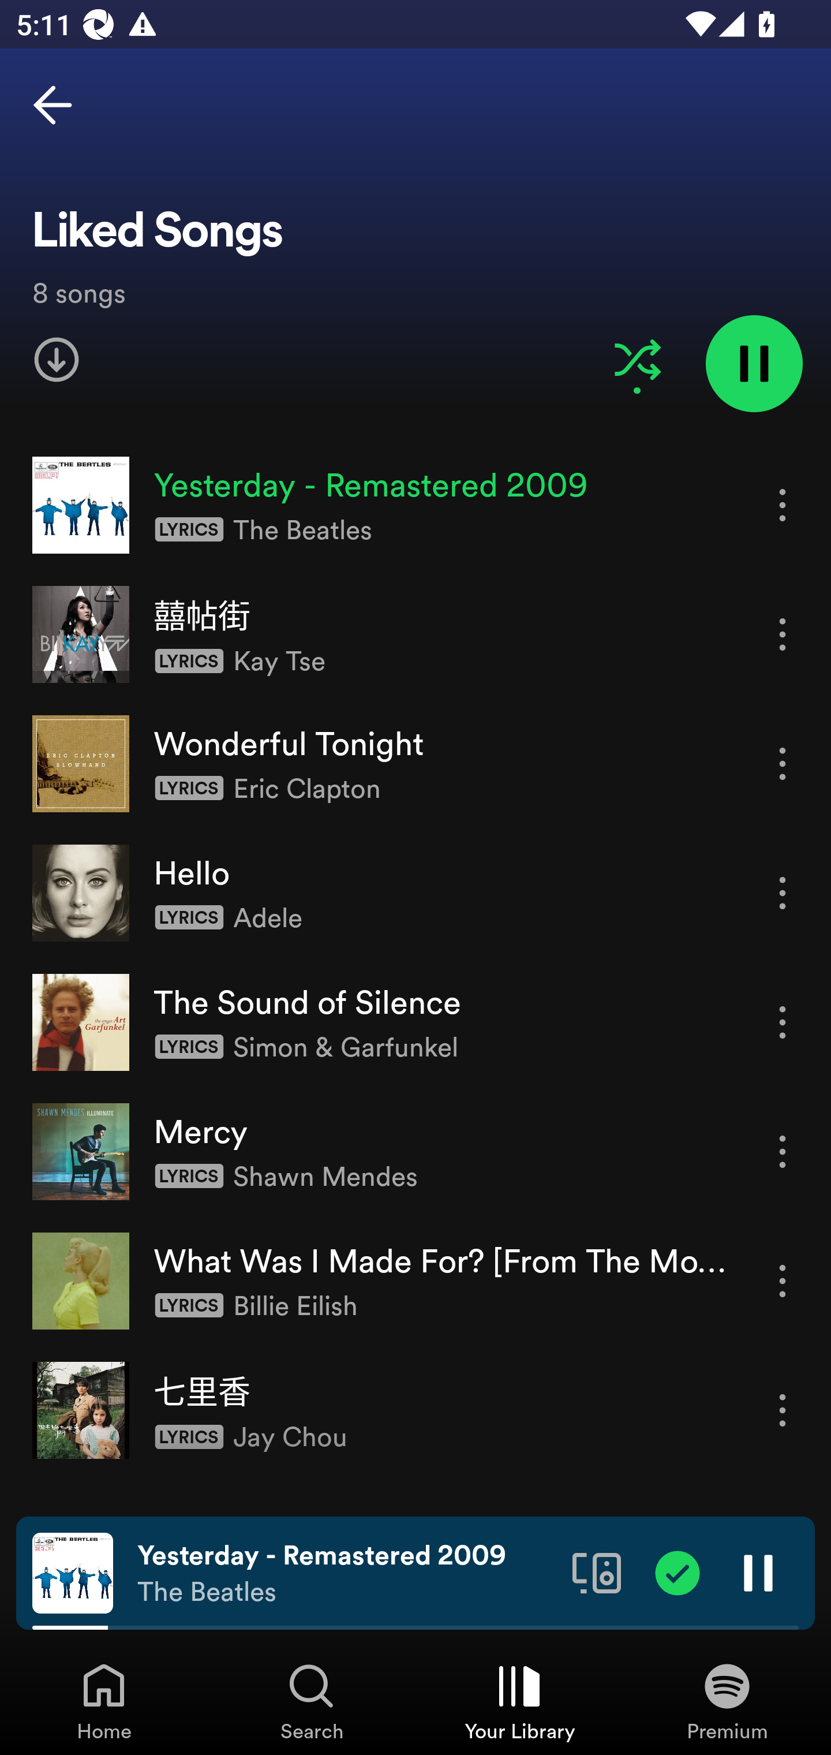 The height and width of the screenshot is (1755, 831). I want to click on Download, so click(57, 360).